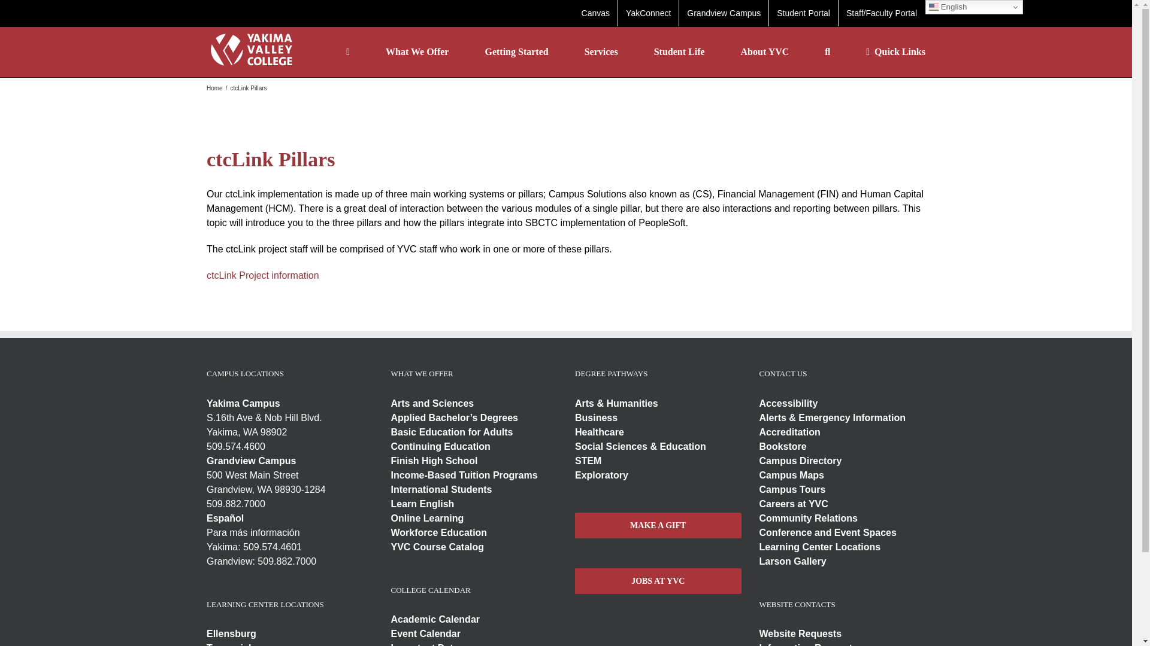 The image size is (1150, 646). Describe the element at coordinates (804, 13) in the screenshot. I see `Student Portal` at that location.